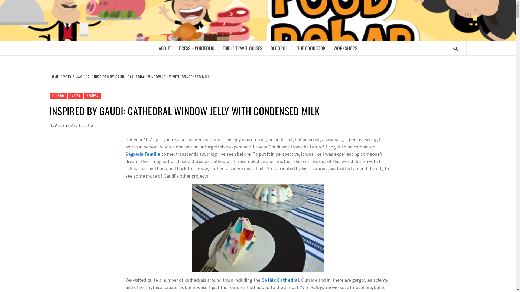 Image resolution: width=520 pixels, height=292 pixels. What do you see at coordinates (197, 48) in the screenshot?
I see `PRESS + PORTFOLIO` at bounding box center [197, 48].